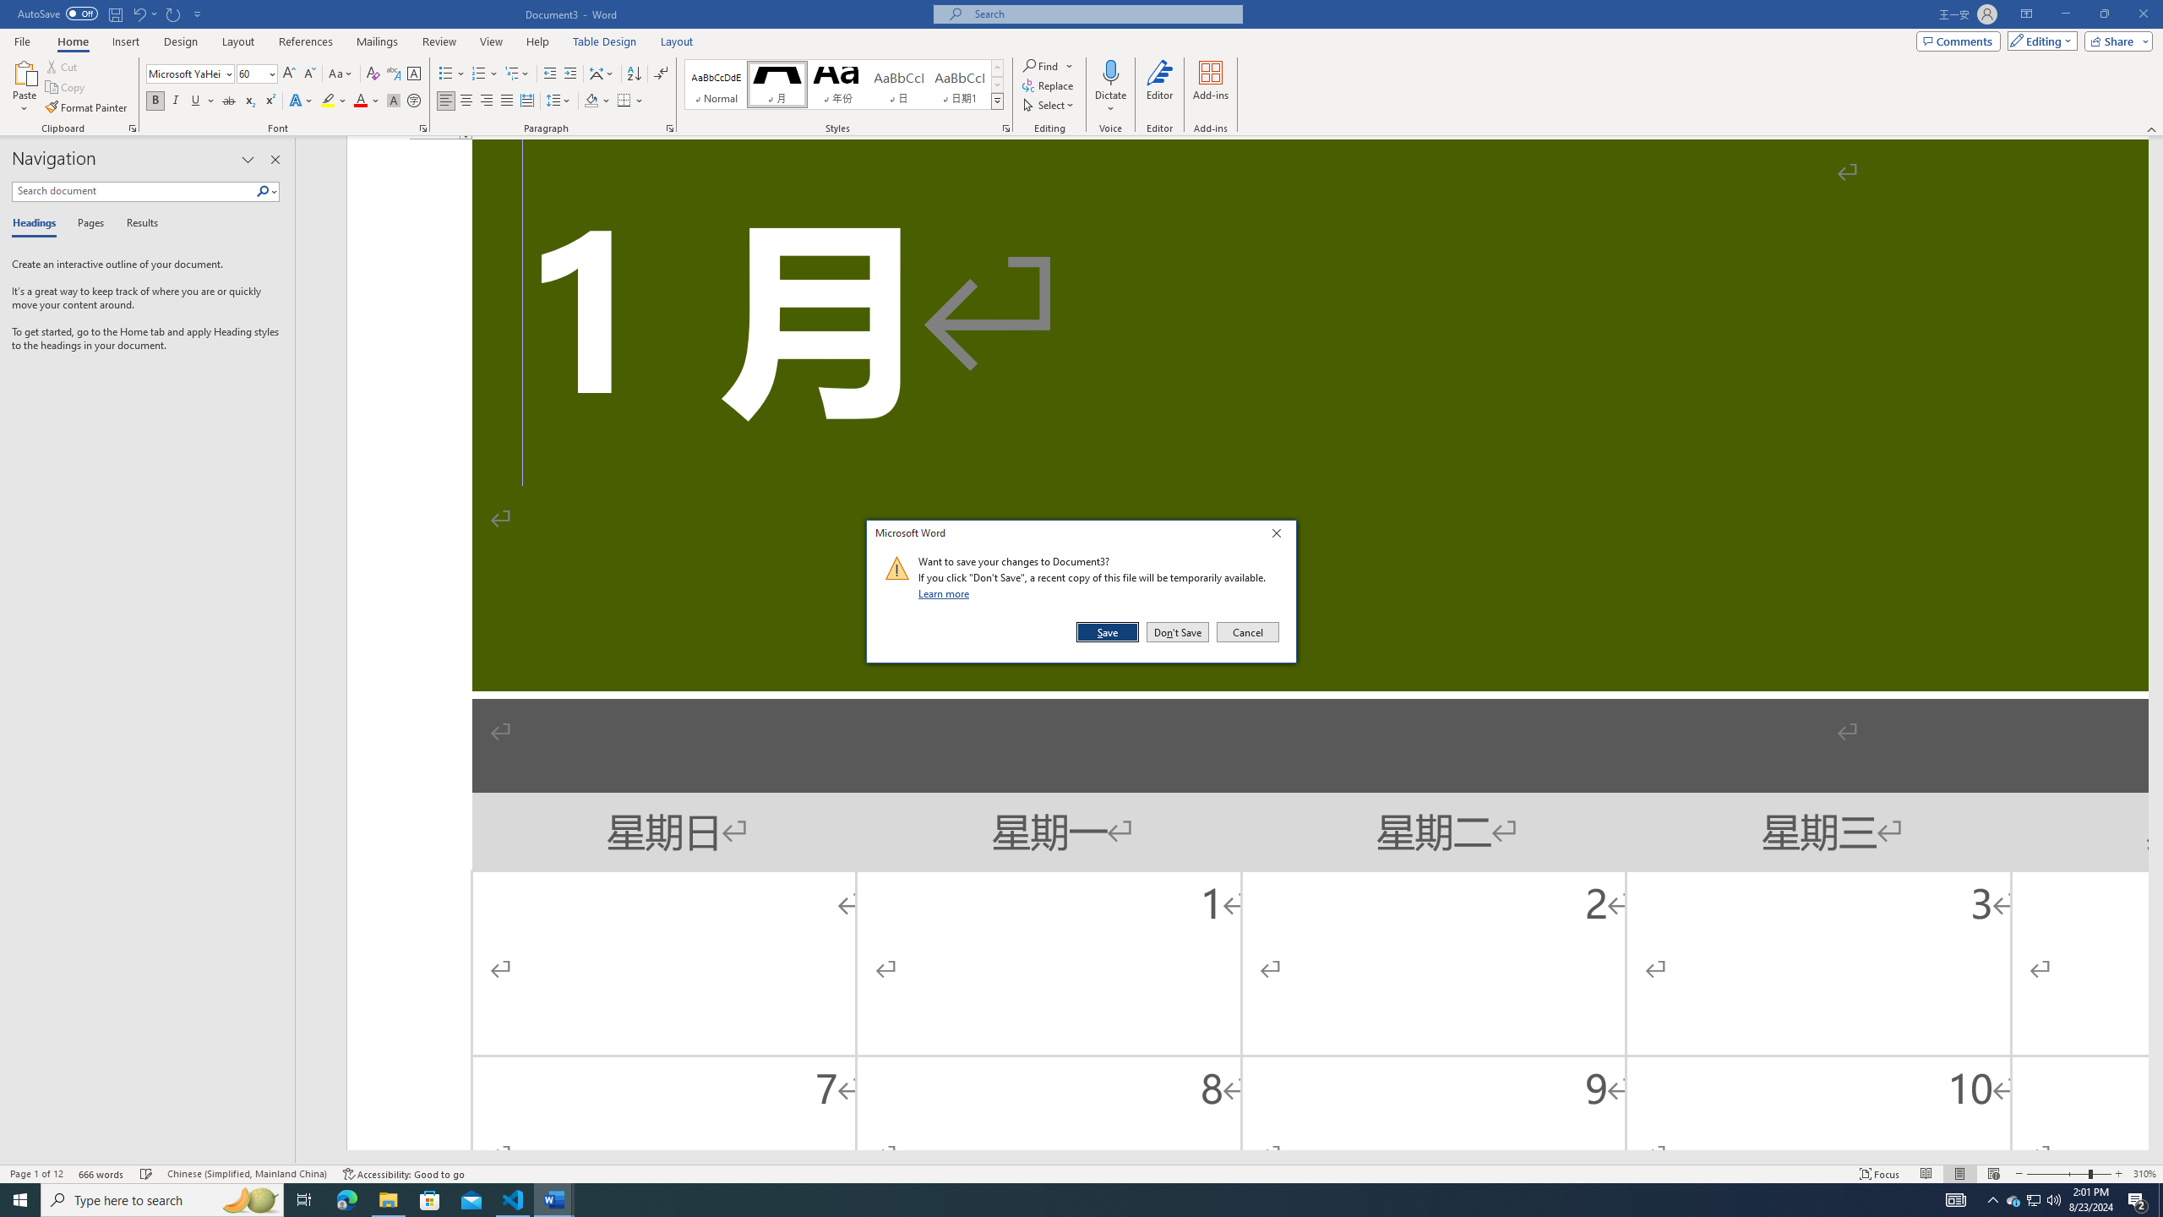 This screenshot has height=1217, width=2163. What do you see at coordinates (430, 1200) in the screenshot?
I see `Microsoft Store` at bounding box center [430, 1200].